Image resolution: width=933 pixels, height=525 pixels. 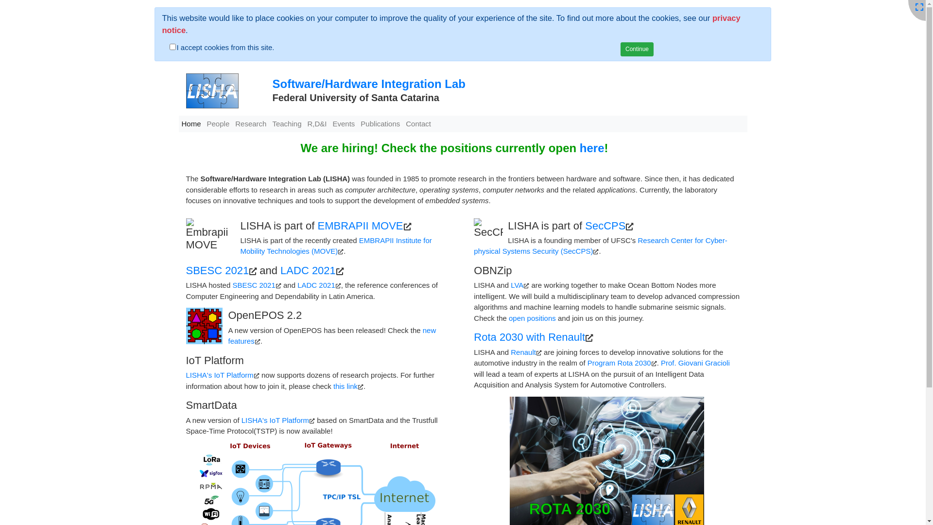 What do you see at coordinates (360, 226) in the screenshot?
I see `EMBRAPII MOVE` at bounding box center [360, 226].